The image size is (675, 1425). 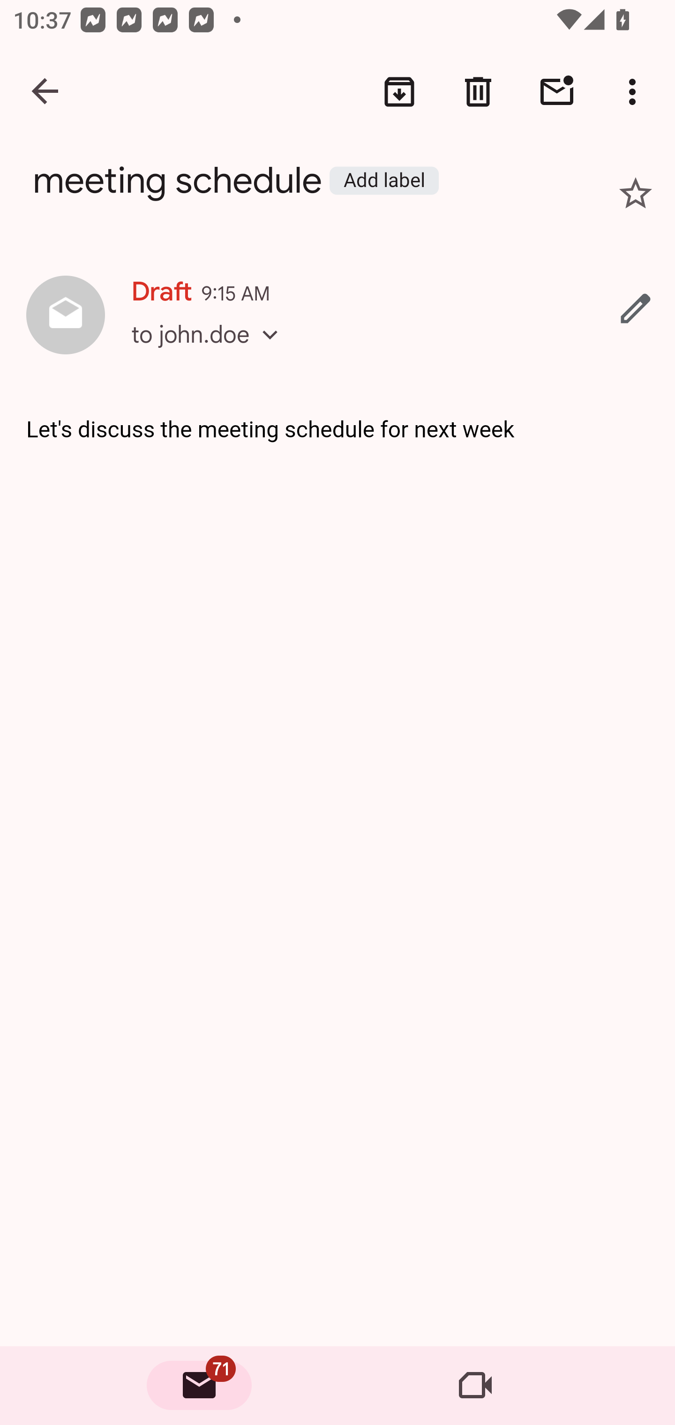 What do you see at coordinates (210, 351) in the screenshot?
I see `to john.doe` at bounding box center [210, 351].